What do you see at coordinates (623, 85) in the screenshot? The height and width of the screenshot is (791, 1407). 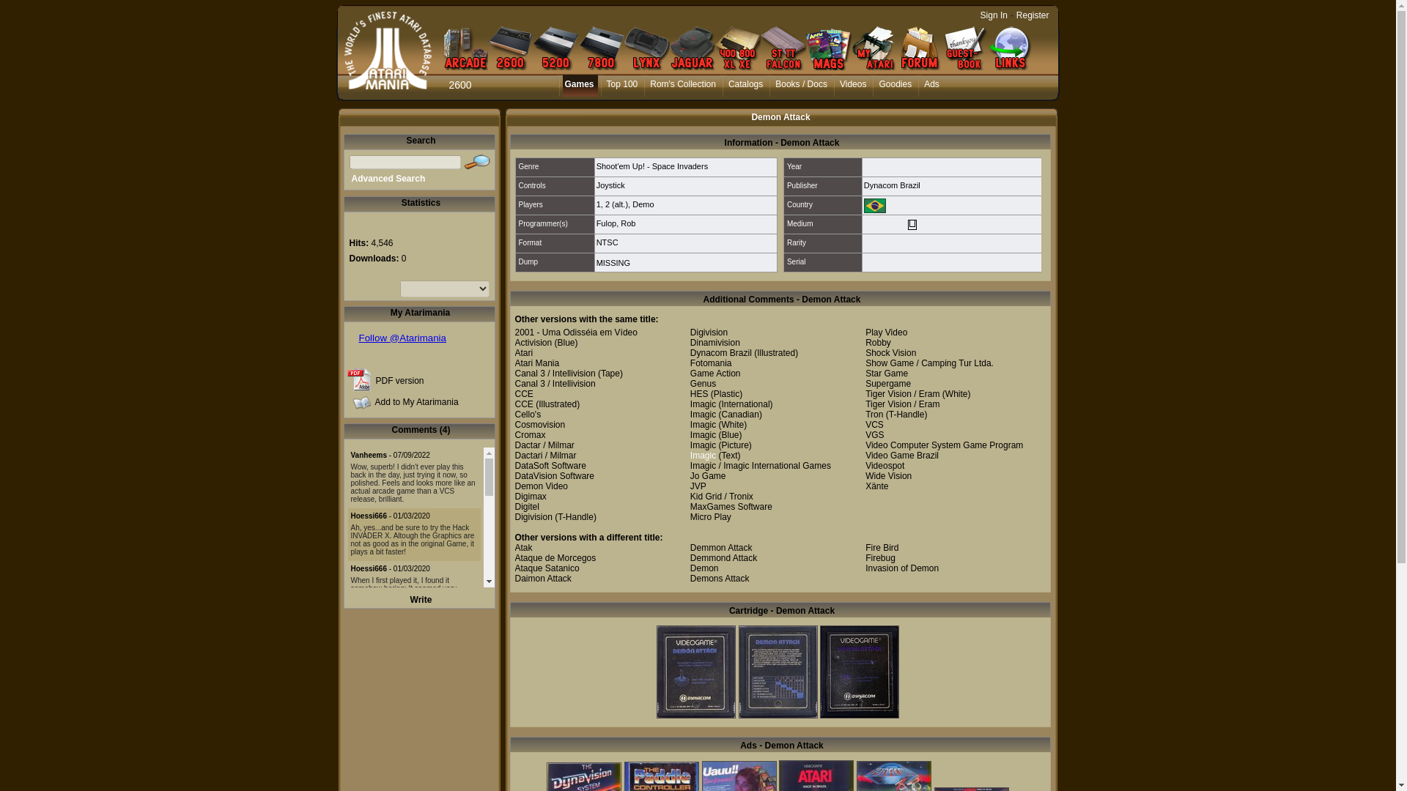 I see `Top 100` at bounding box center [623, 85].